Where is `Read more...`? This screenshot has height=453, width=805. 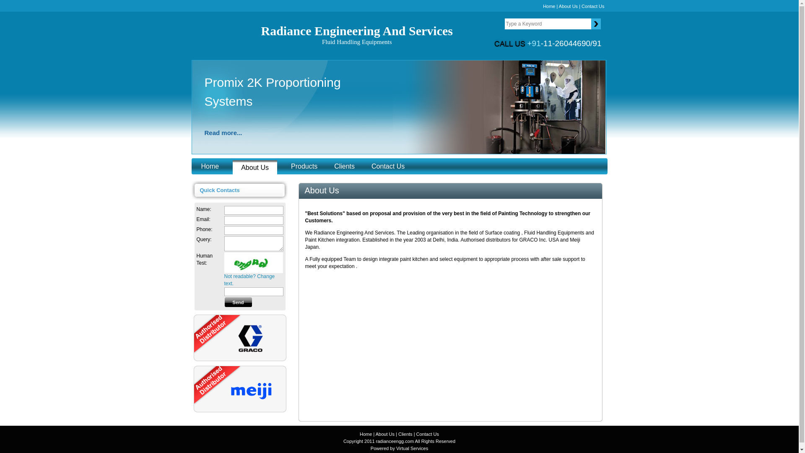
Read more... is located at coordinates (549, 6).